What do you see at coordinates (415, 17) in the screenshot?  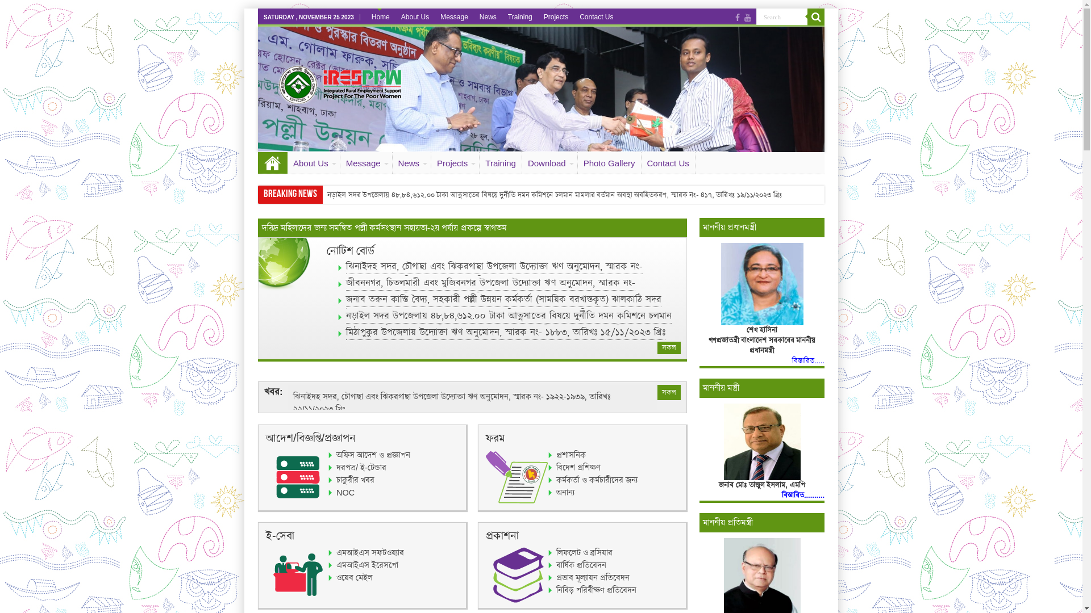 I see `About Us` at bounding box center [415, 17].